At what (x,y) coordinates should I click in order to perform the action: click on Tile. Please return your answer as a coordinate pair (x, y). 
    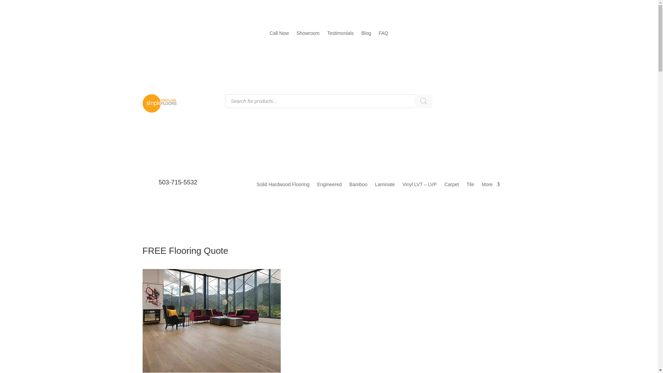
    Looking at the image, I should click on (470, 186).